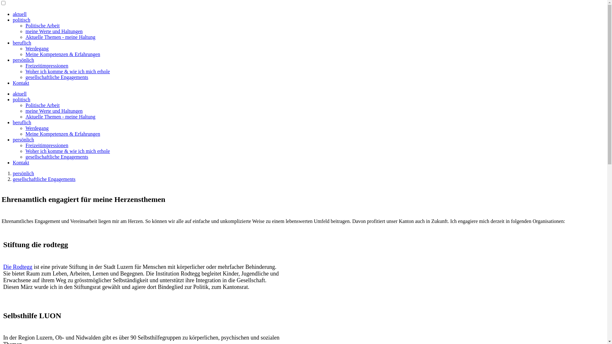  Describe the element at coordinates (37, 48) in the screenshot. I see `Werdegang` at that location.